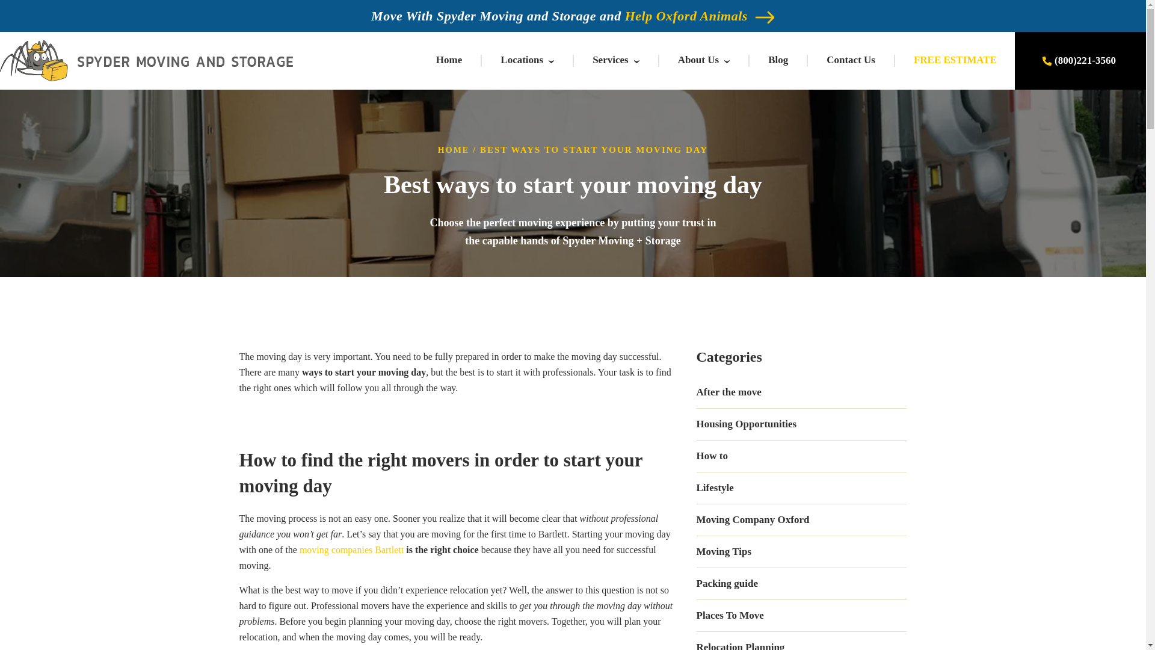  What do you see at coordinates (955, 60) in the screenshot?
I see `FREE ESTIMATE` at bounding box center [955, 60].